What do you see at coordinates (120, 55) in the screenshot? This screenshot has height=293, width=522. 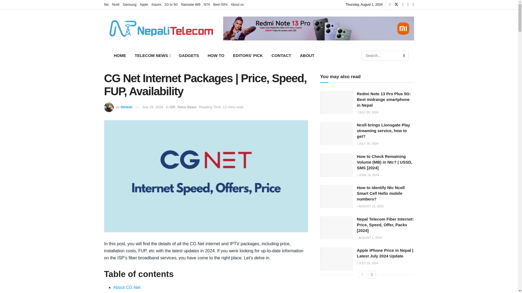 I see `HOME` at bounding box center [120, 55].